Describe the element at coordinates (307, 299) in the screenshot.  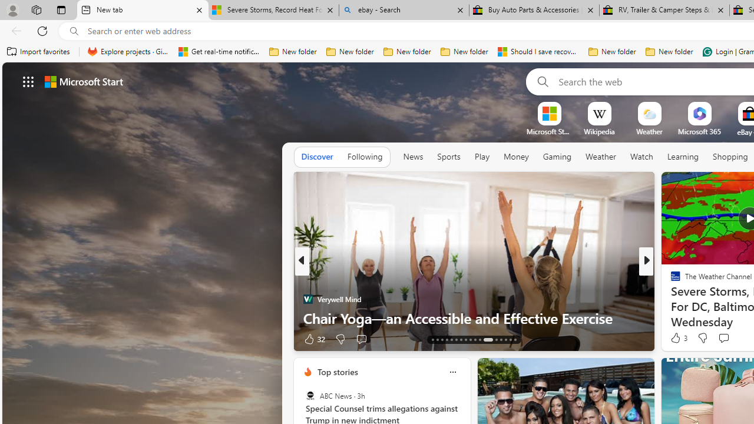
I see `Verywell Mind` at that location.